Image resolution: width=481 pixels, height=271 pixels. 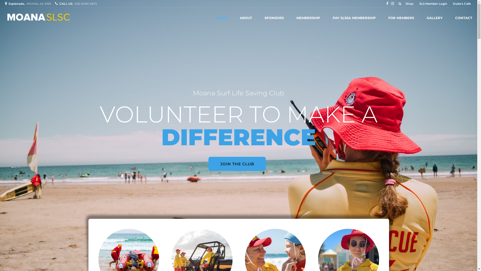 I want to click on Duke's Cafe, so click(x=462, y=4).